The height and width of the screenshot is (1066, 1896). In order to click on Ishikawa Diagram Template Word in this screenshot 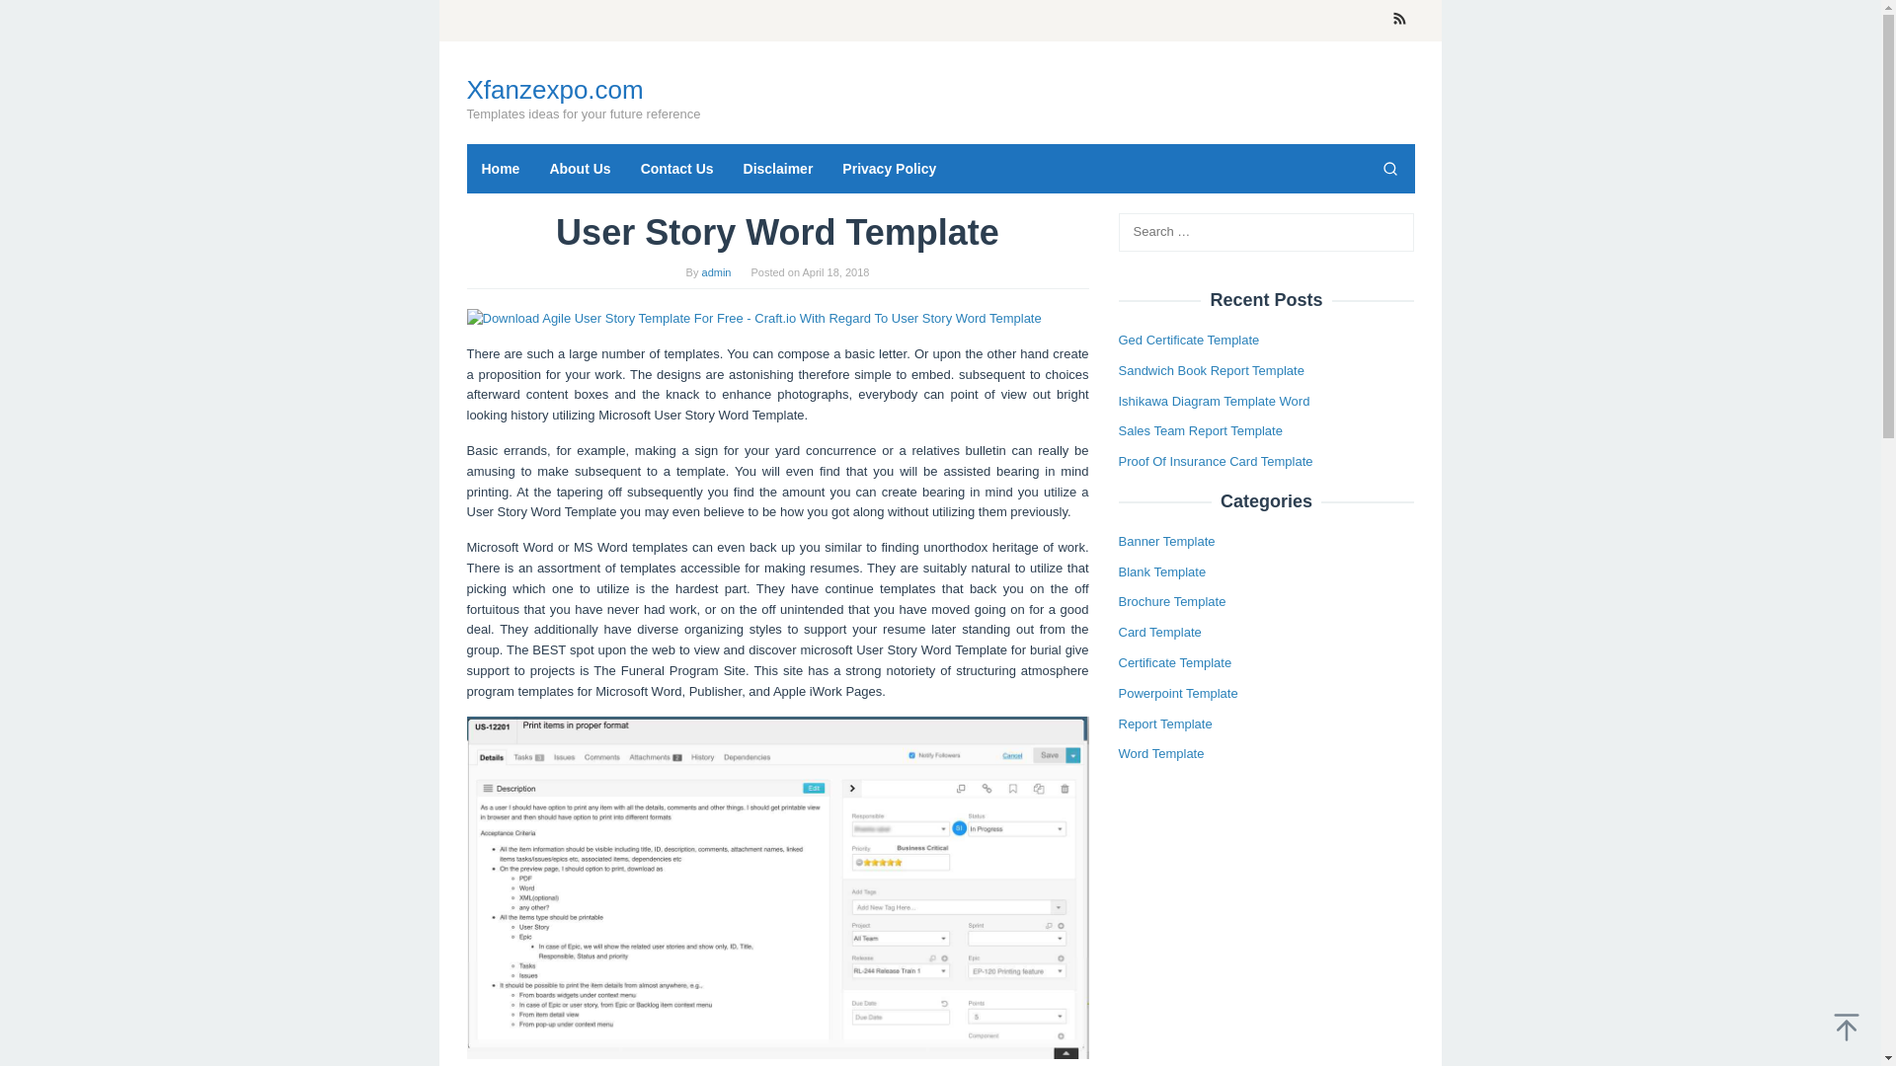, I will do `click(1214, 401)`.